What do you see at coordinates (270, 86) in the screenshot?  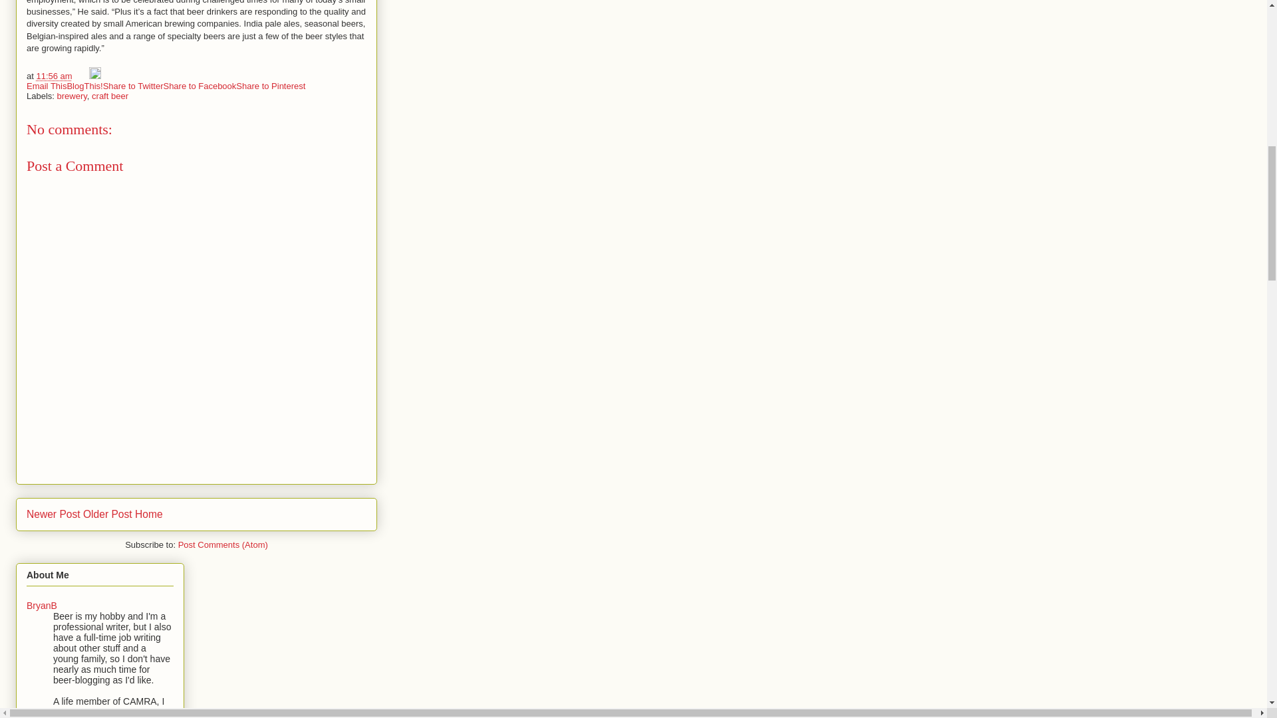 I see `Share to Pinterest` at bounding box center [270, 86].